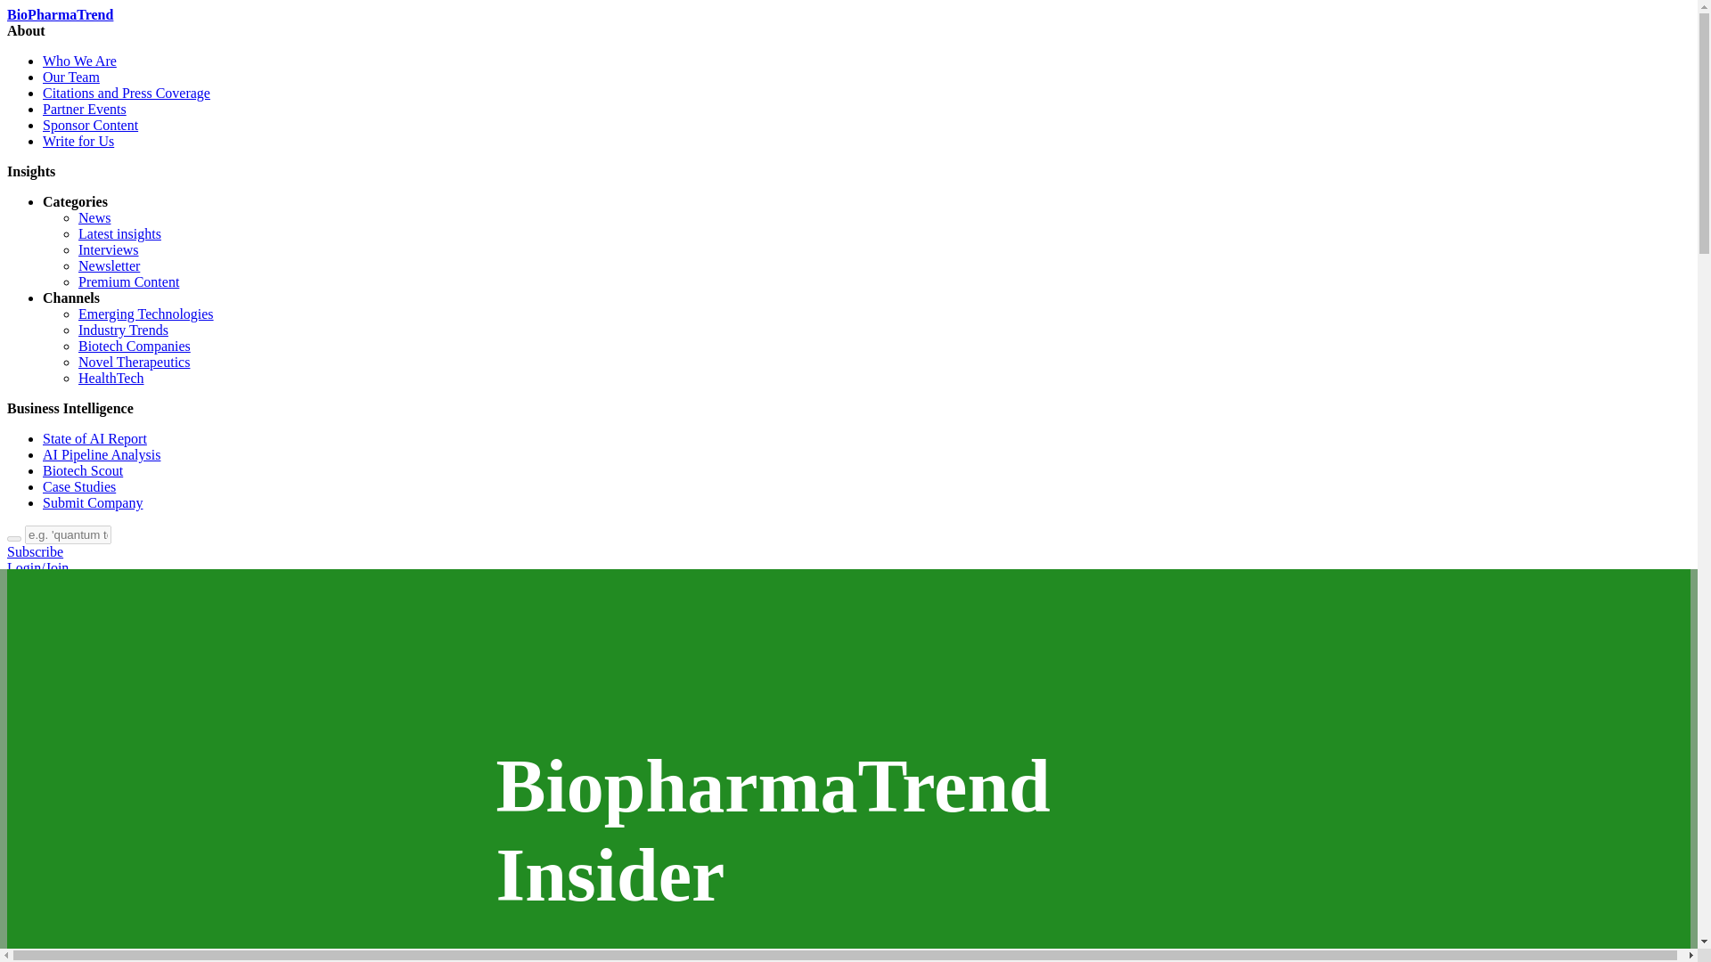 This screenshot has height=962, width=1711. Describe the element at coordinates (71, 77) in the screenshot. I see `Our Team` at that location.